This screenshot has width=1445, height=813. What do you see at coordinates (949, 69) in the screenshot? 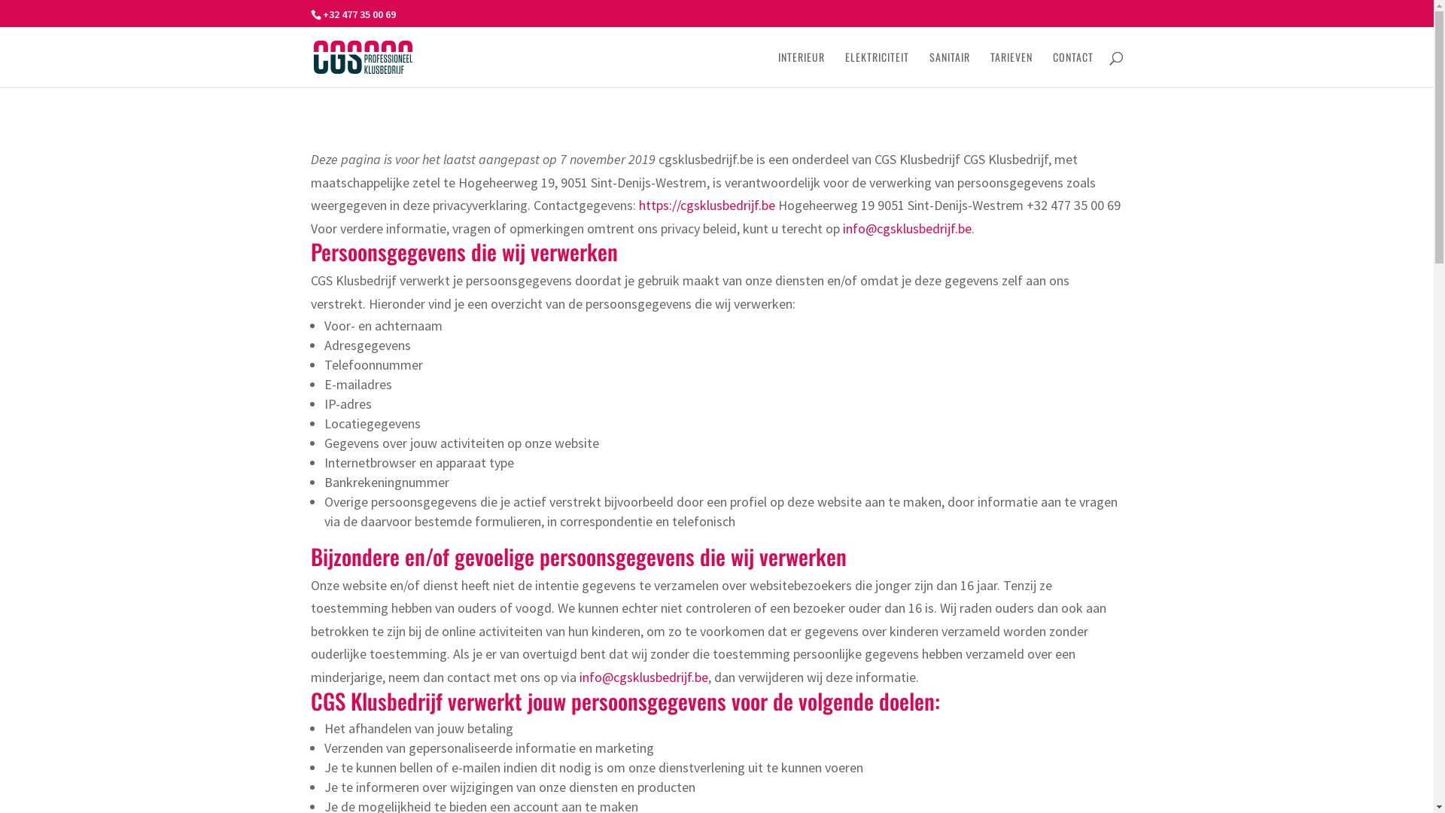
I see `SANITAIR` at bounding box center [949, 69].